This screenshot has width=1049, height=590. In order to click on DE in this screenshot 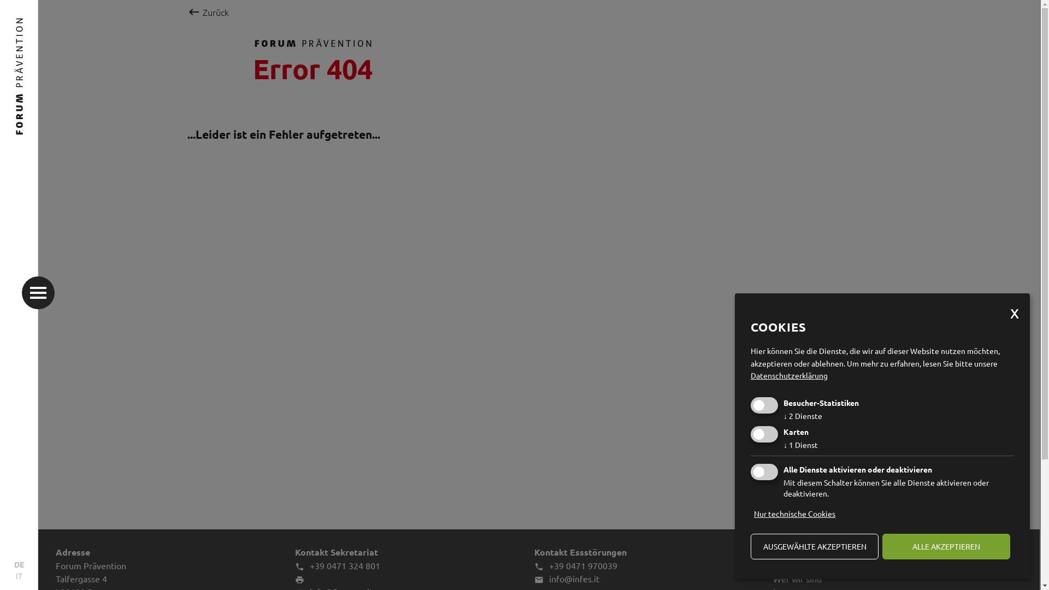, I will do `click(19, 565)`.